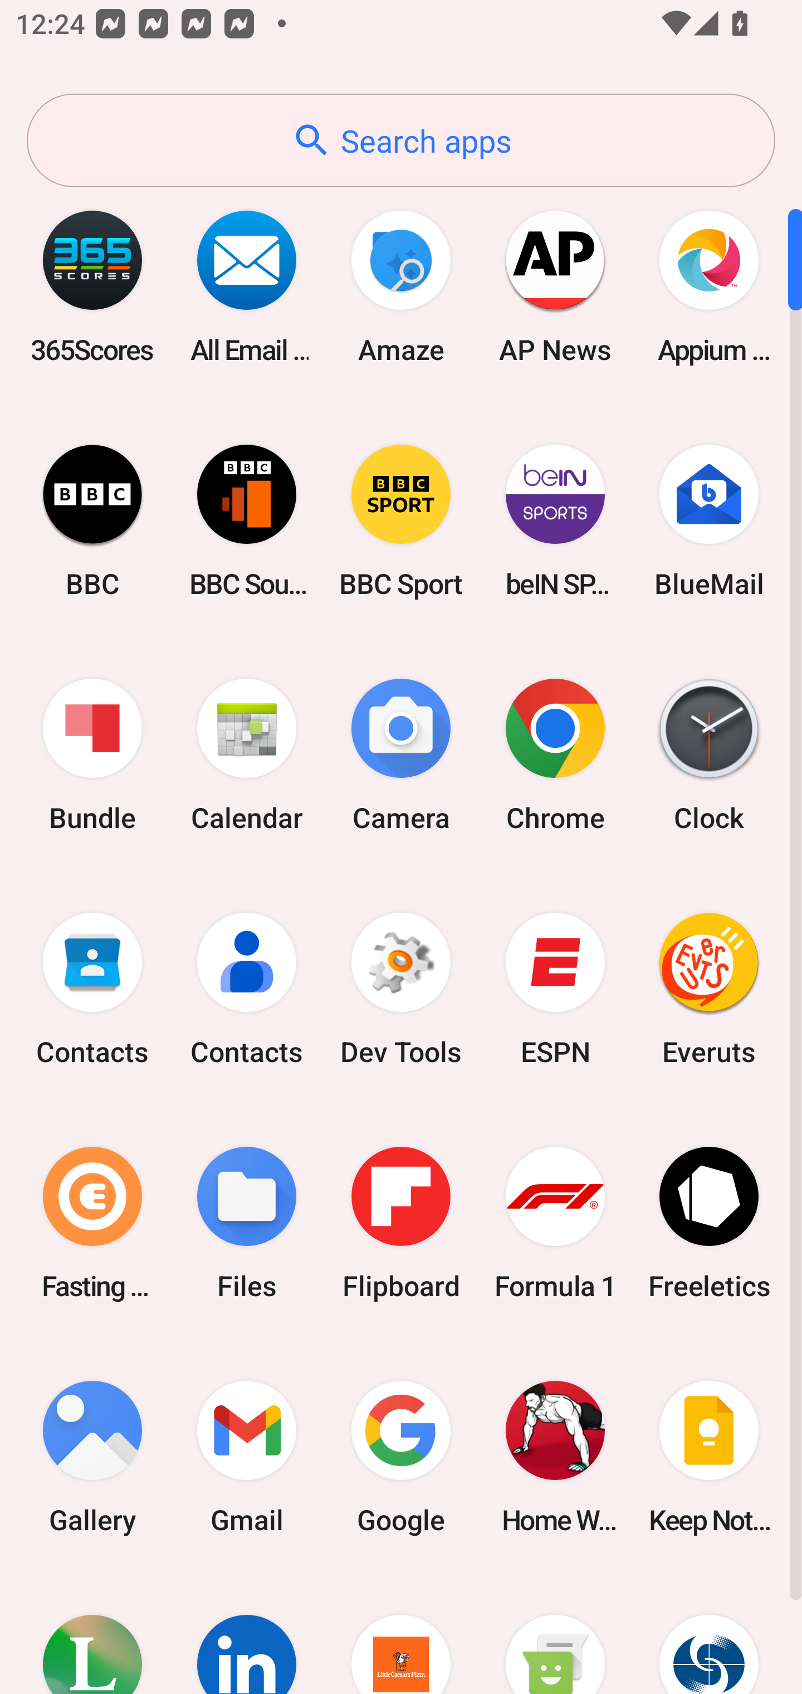  What do you see at coordinates (401, 1457) in the screenshot?
I see `Google` at bounding box center [401, 1457].